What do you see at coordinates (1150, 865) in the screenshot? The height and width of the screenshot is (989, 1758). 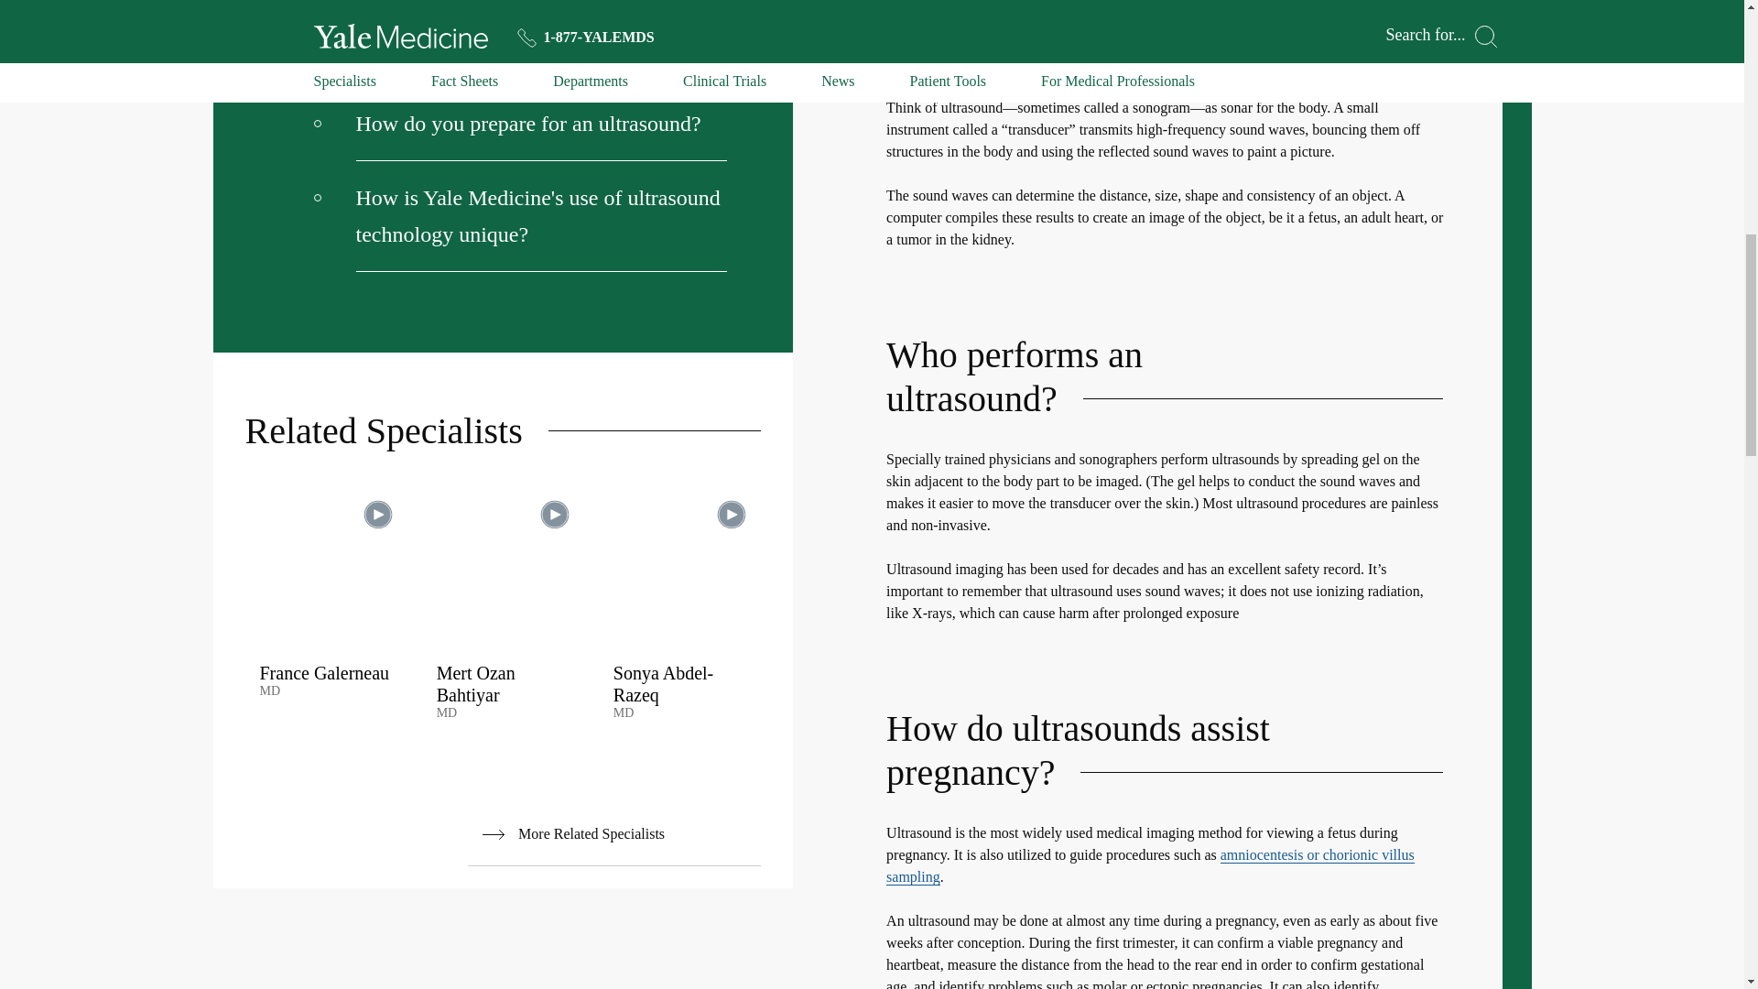 I see `amniocentesis or chorionic villus sampling` at bounding box center [1150, 865].